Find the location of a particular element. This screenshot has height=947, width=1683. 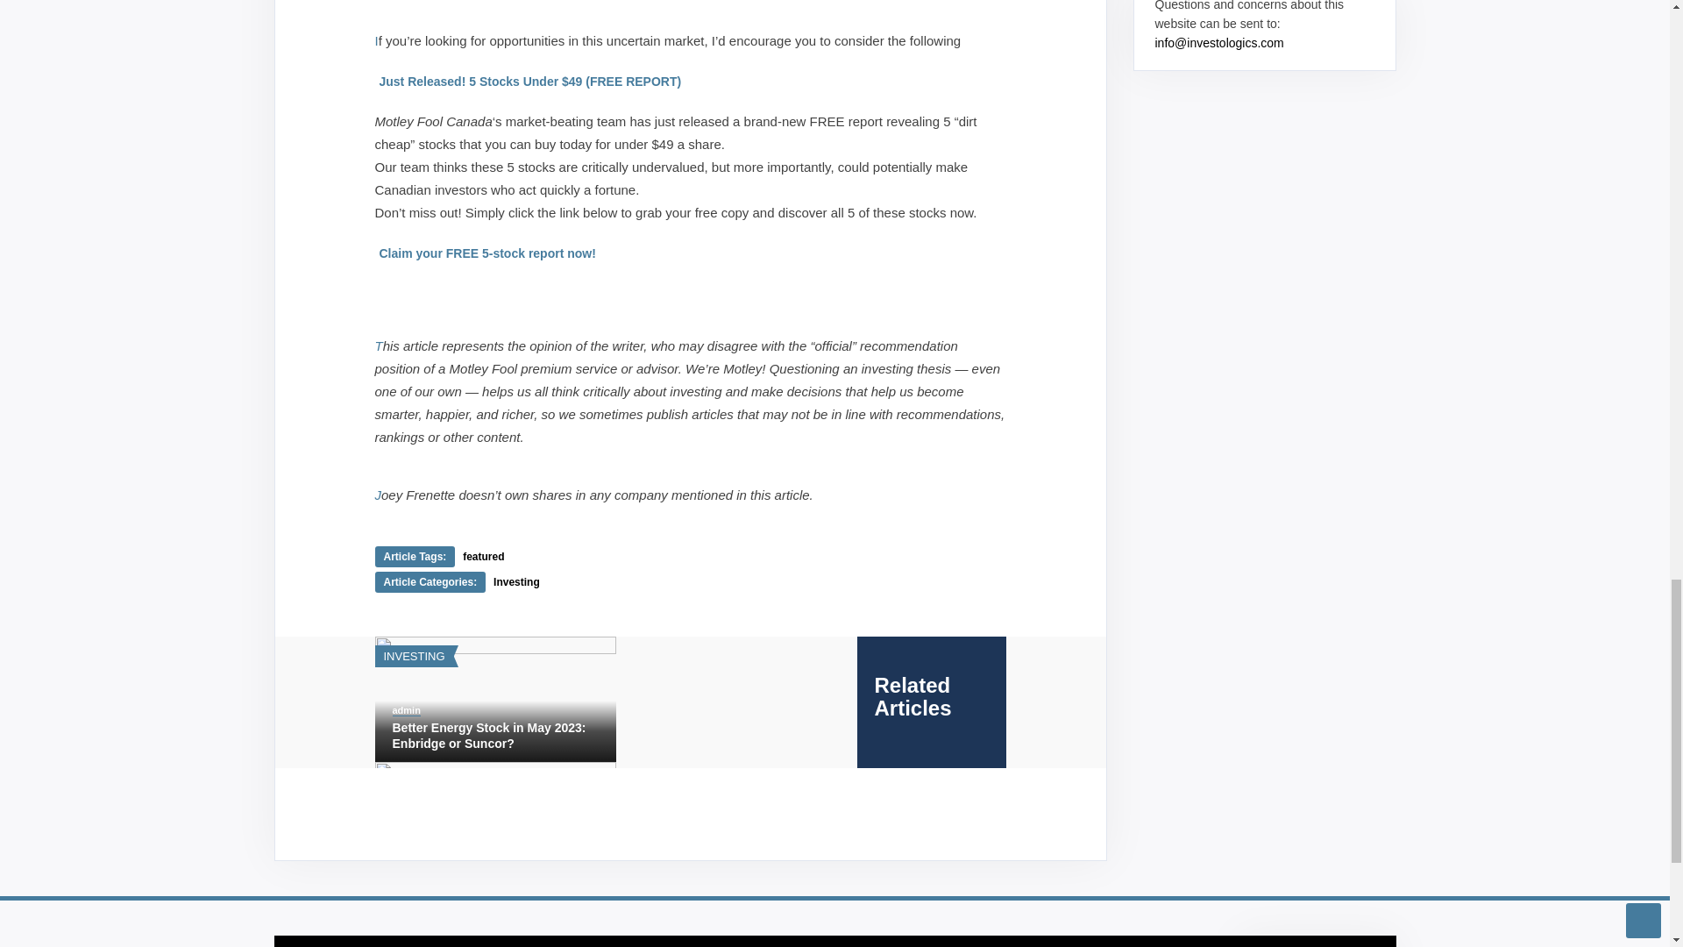

Posts by admin is located at coordinates (407, 710).